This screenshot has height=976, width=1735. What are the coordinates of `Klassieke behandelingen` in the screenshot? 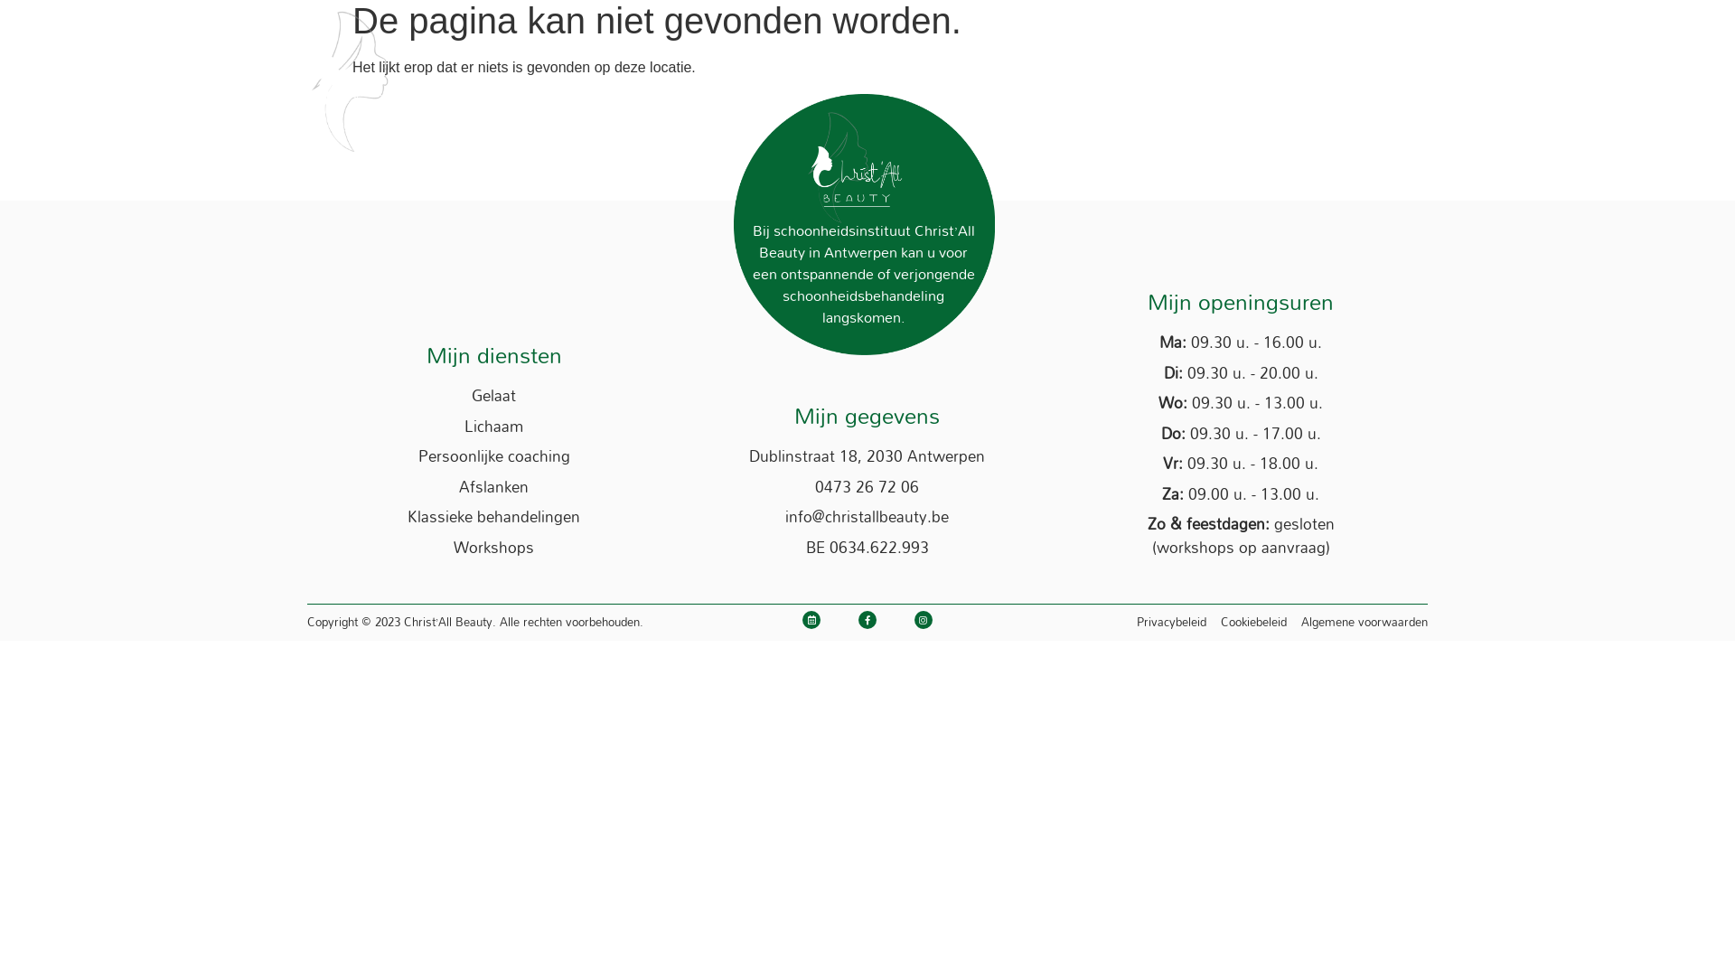 It's located at (493, 517).